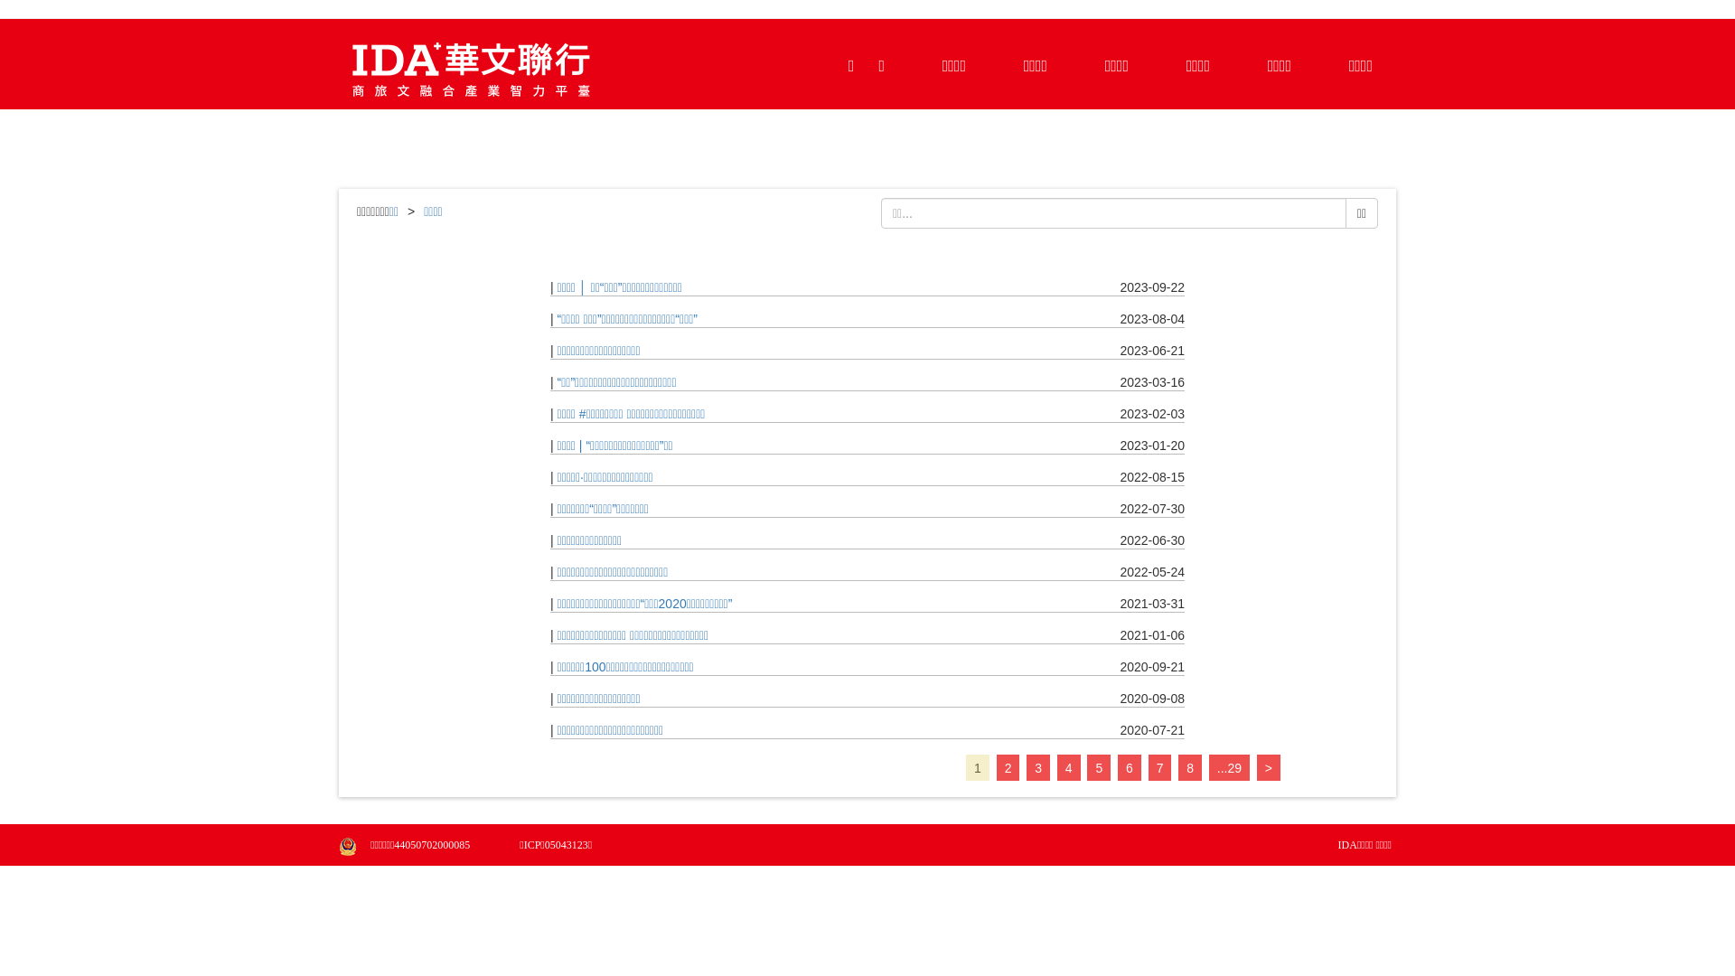  I want to click on 6, so click(1130, 768).